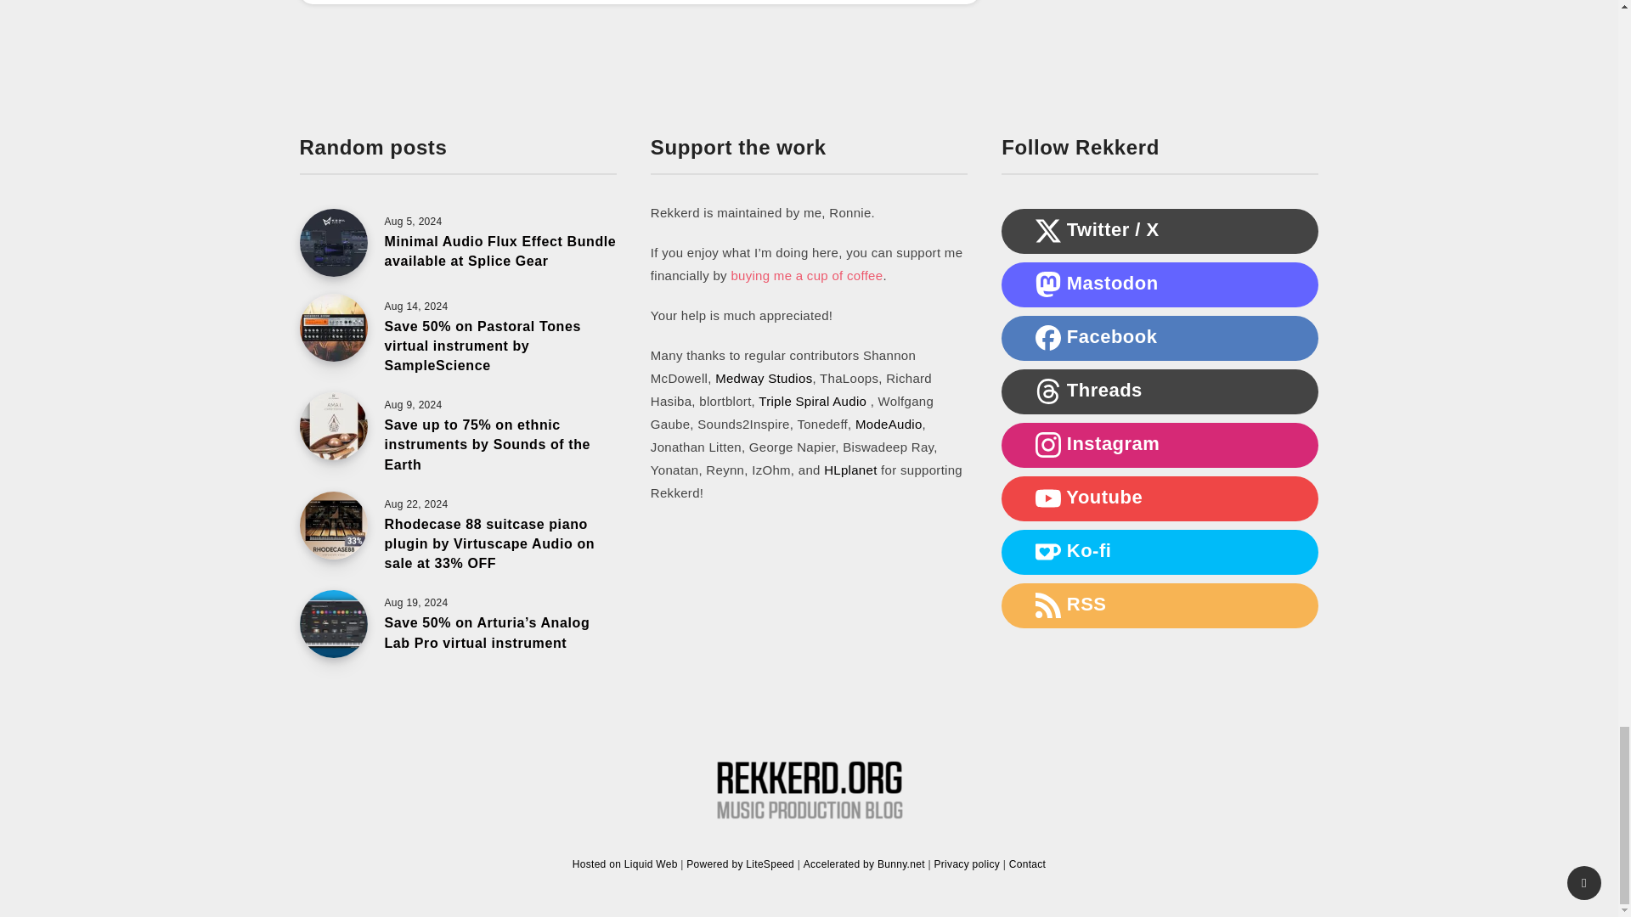  What do you see at coordinates (1048, 391) in the screenshot?
I see `Threads` at bounding box center [1048, 391].